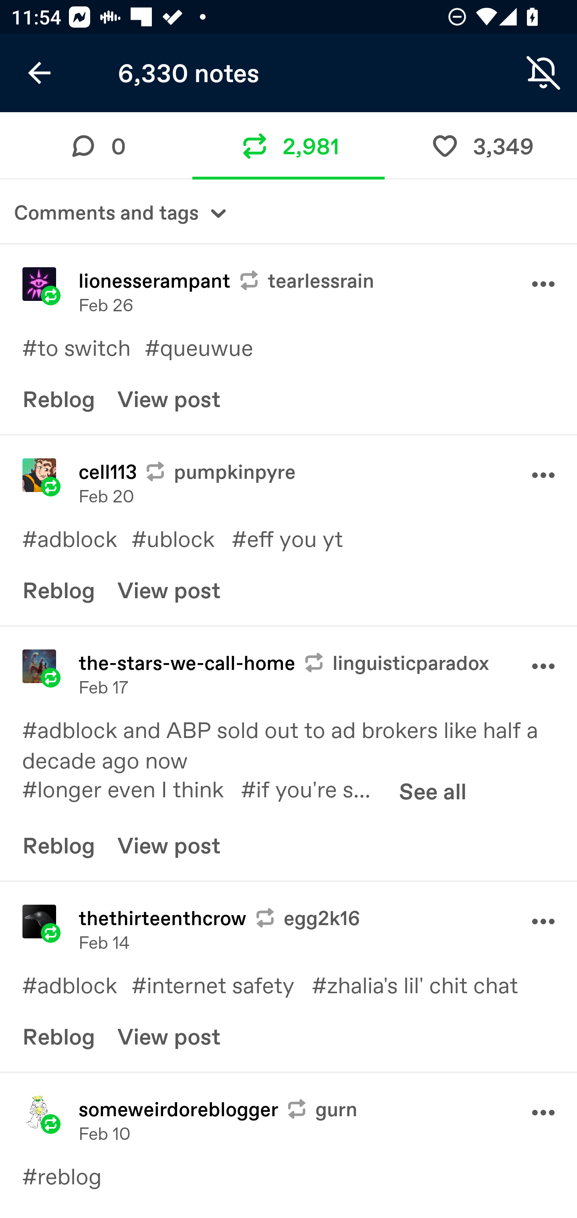  Describe the element at coordinates (543, 475) in the screenshot. I see `More options` at that location.